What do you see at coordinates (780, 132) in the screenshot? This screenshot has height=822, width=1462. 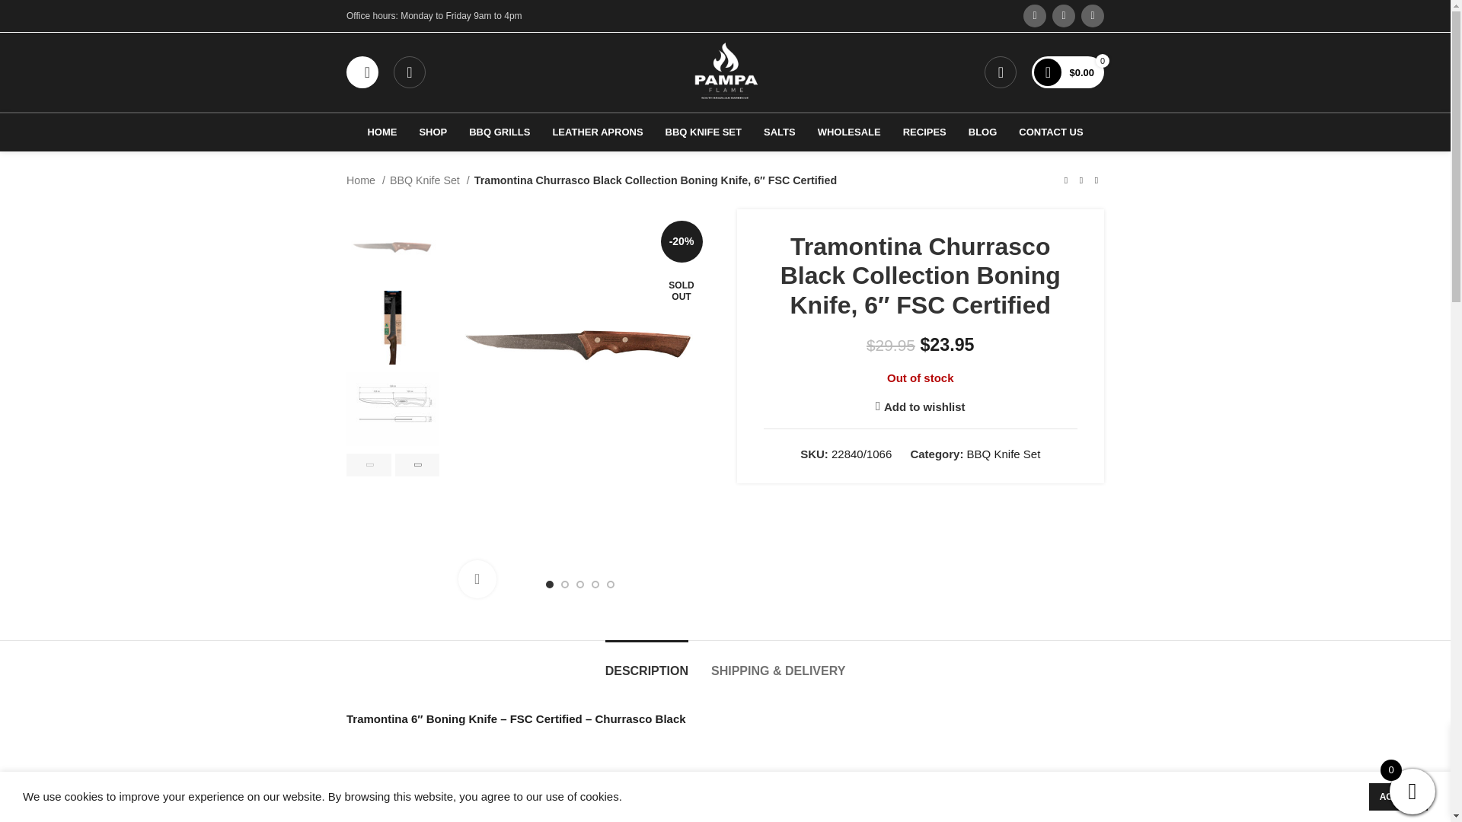 I see `SALTS` at bounding box center [780, 132].